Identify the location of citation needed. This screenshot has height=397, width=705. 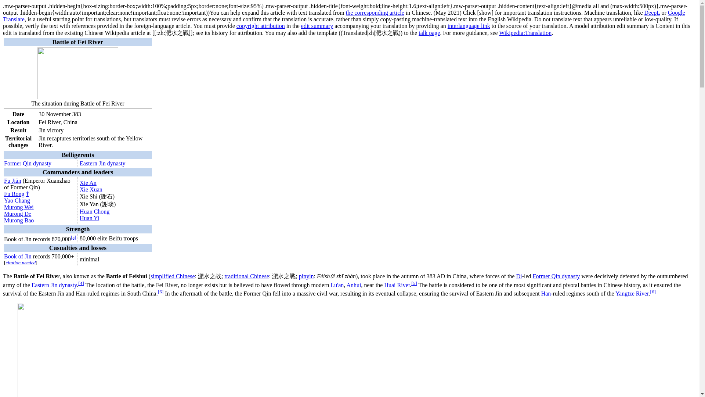
(21, 262).